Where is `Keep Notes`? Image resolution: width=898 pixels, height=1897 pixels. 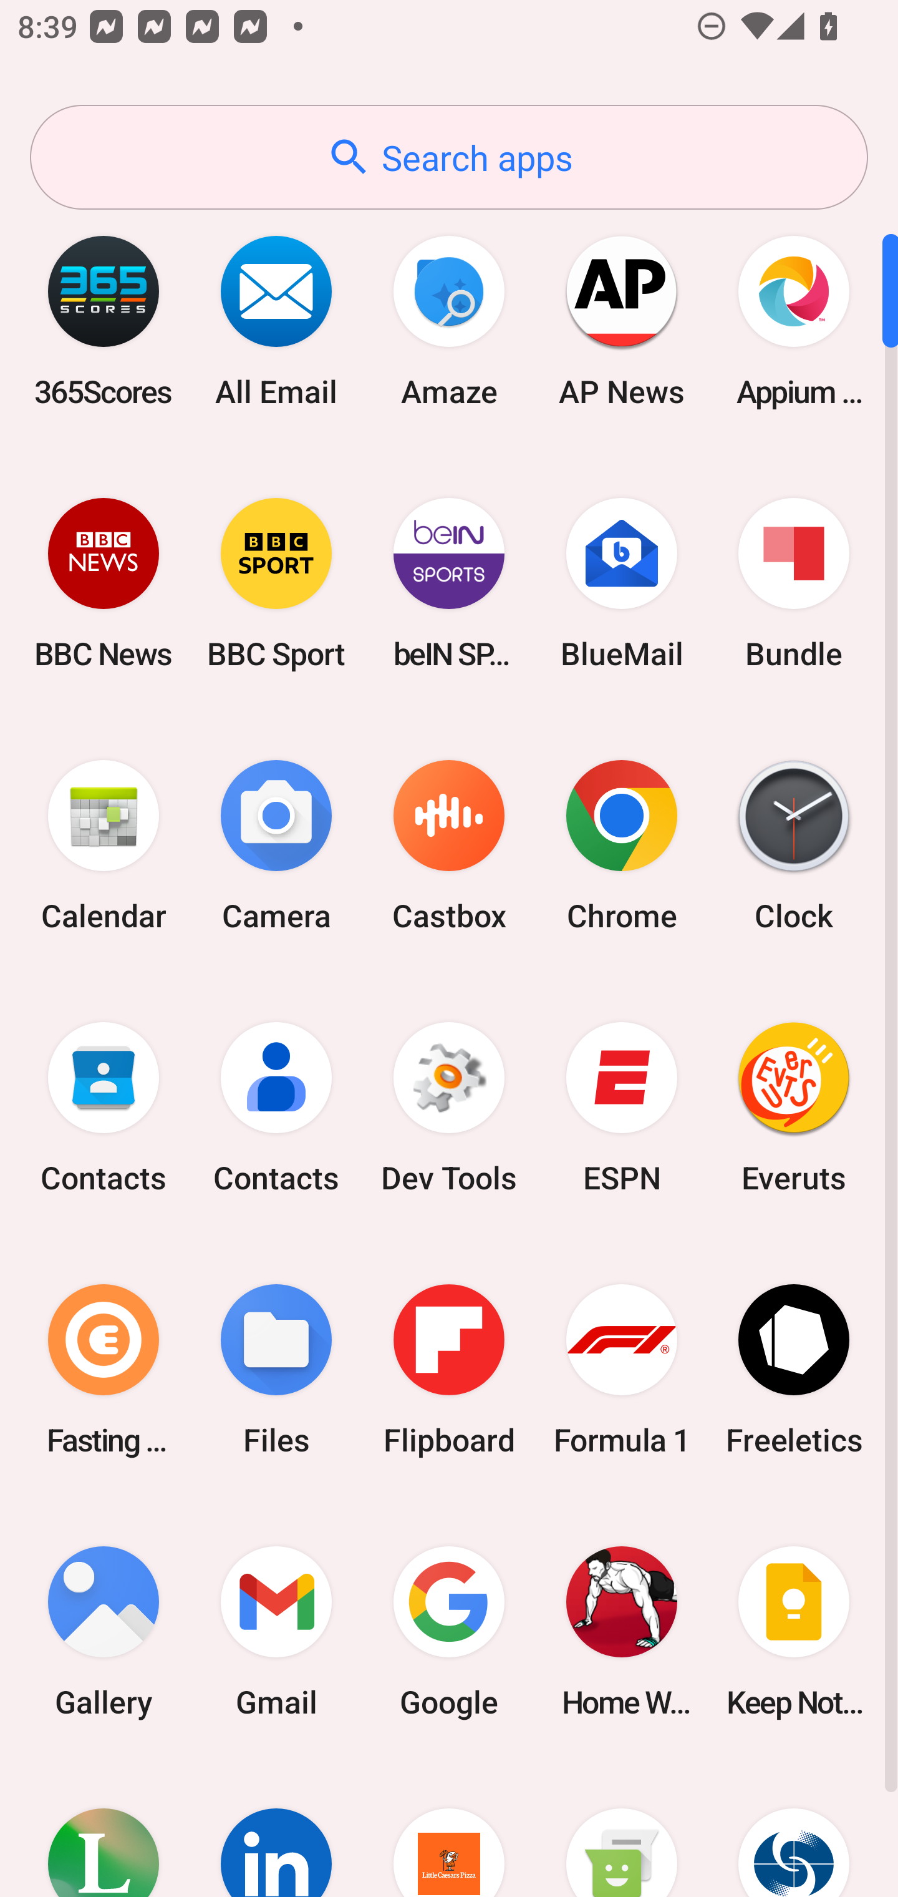
Keep Notes is located at coordinates (794, 1631).